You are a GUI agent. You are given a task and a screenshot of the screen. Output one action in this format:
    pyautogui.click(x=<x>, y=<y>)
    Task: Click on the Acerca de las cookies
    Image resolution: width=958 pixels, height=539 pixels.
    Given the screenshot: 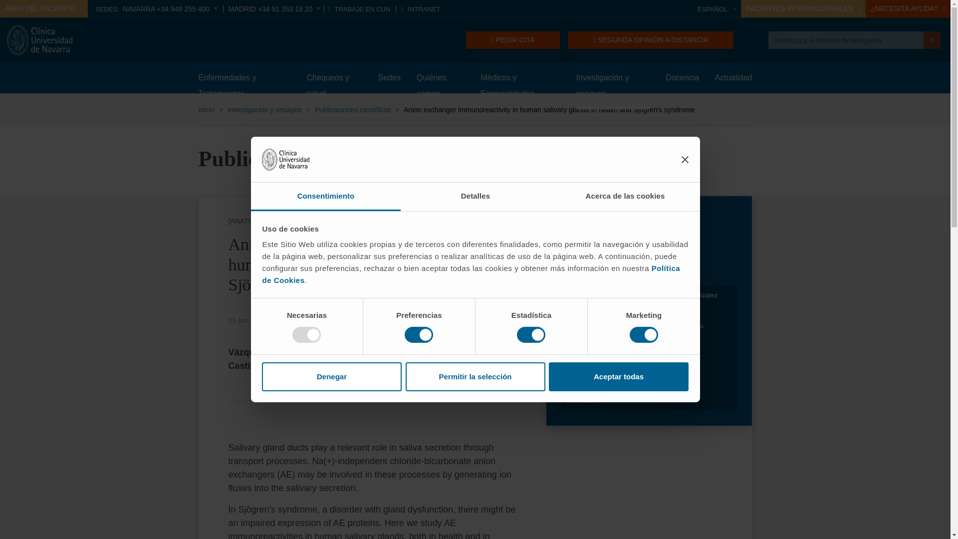 What is the action you would take?
    pyautogui.click(x=625, y=197)
    